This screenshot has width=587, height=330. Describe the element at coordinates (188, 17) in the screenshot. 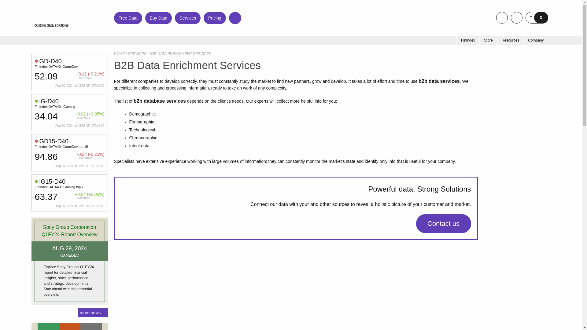

I see `Services` at that location.